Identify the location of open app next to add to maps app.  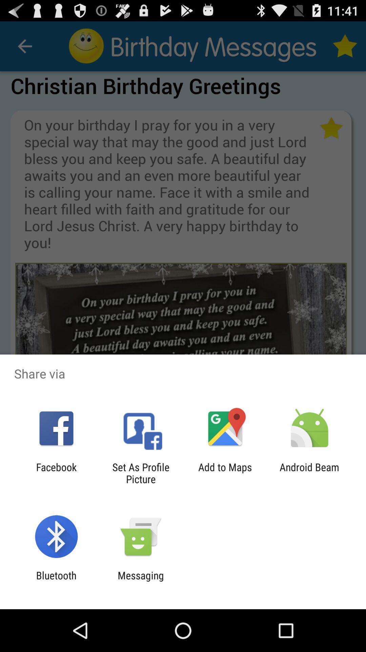
(309, 473).